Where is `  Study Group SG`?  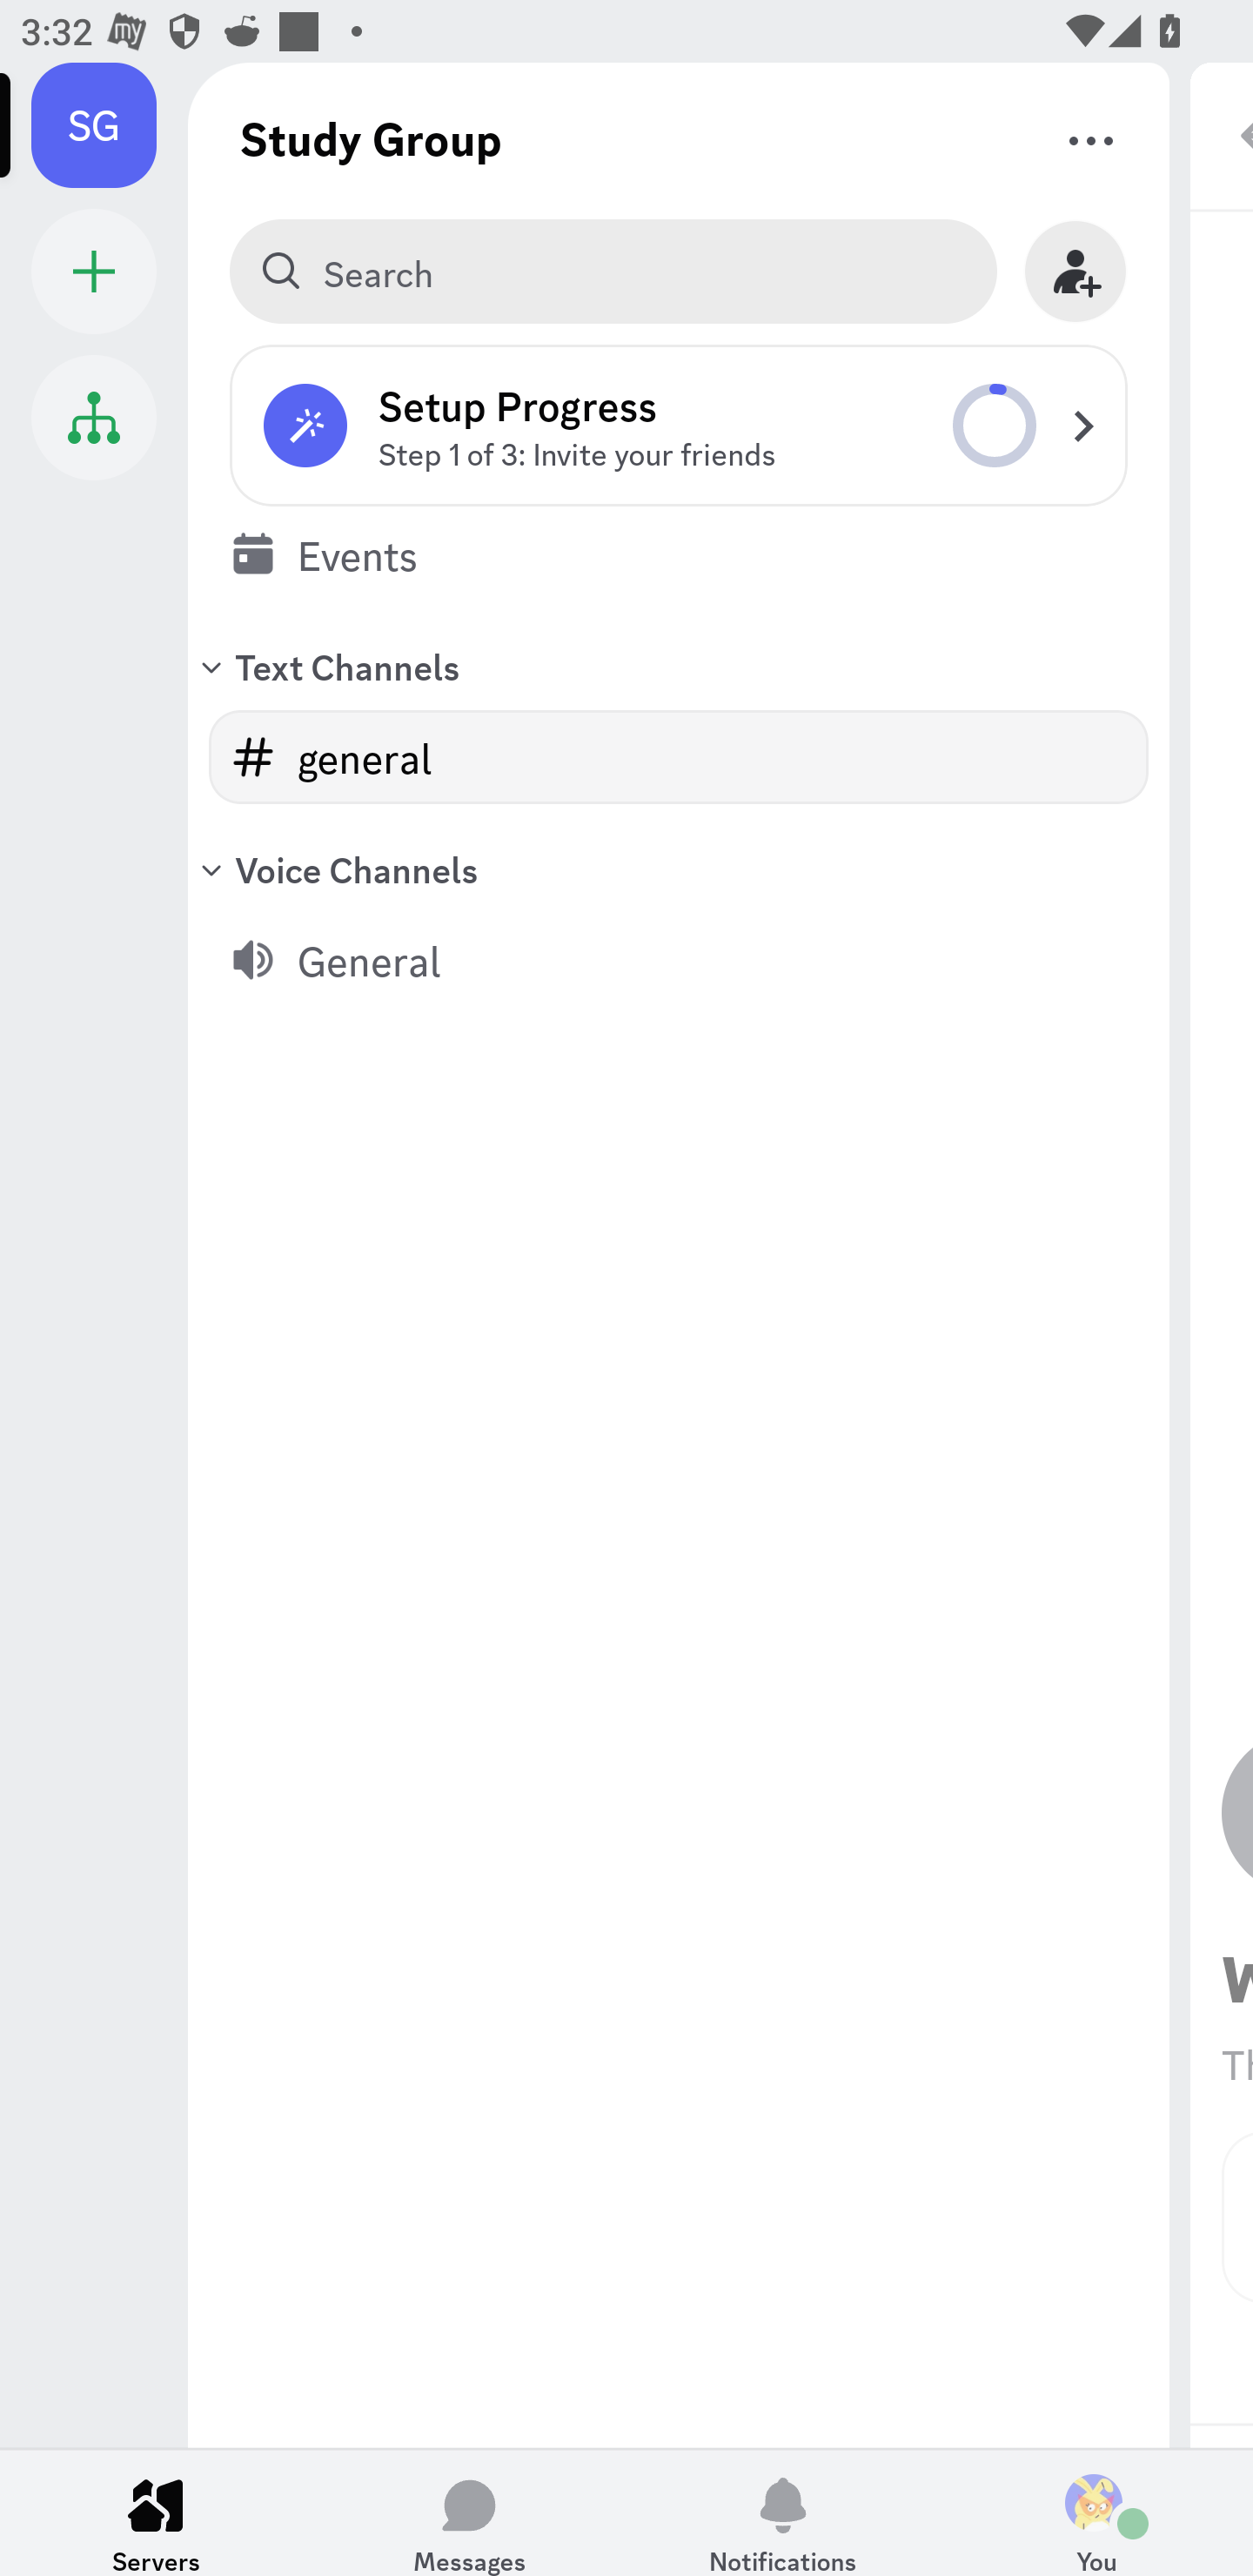   Study Group SG is located at coordinates (110, 125).